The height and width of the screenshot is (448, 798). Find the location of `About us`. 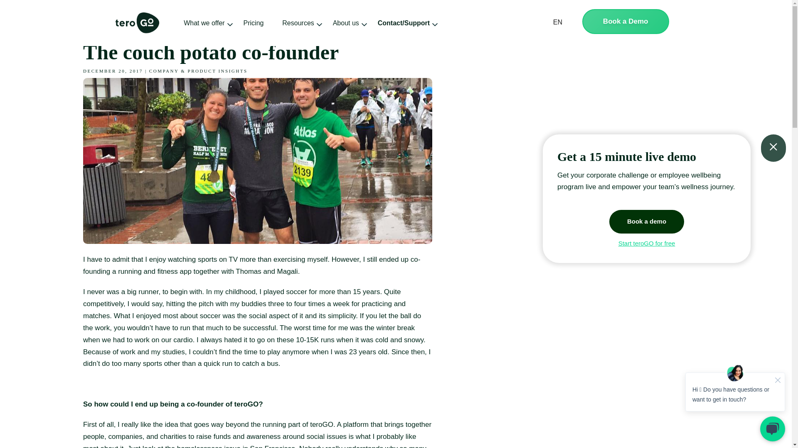

About us is located at coordinates (346, 22).